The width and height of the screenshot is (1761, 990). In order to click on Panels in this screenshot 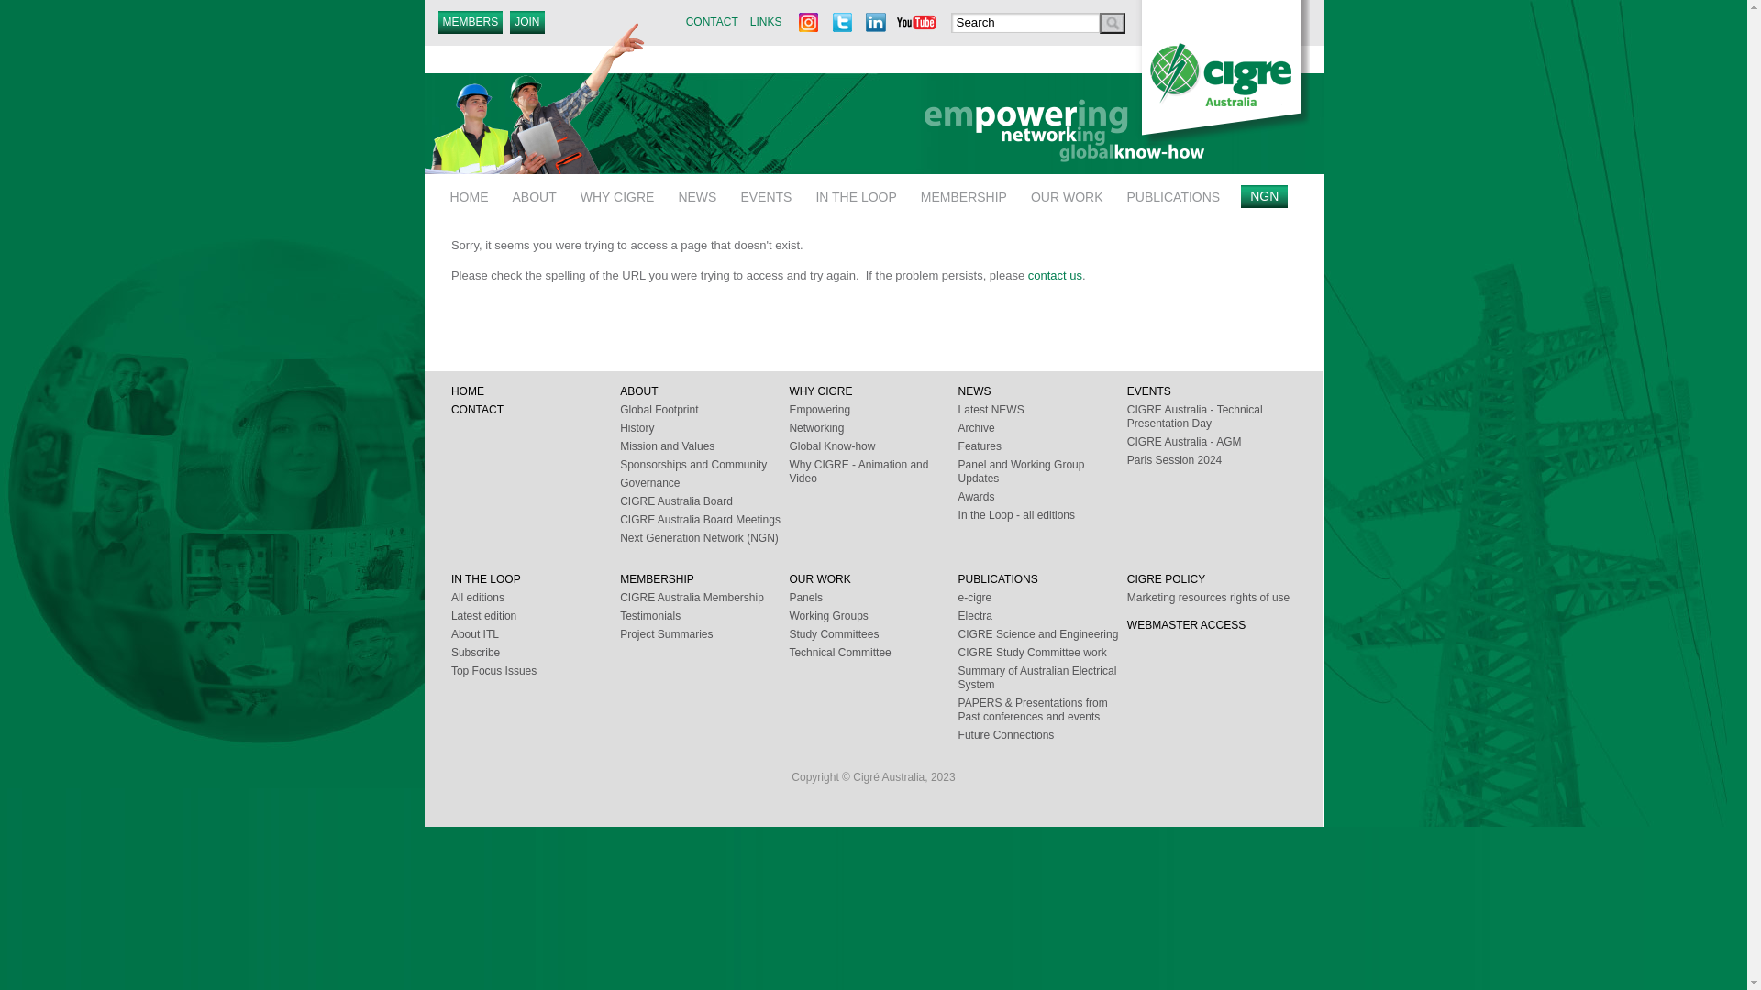, I will do `click(873, 598)`.